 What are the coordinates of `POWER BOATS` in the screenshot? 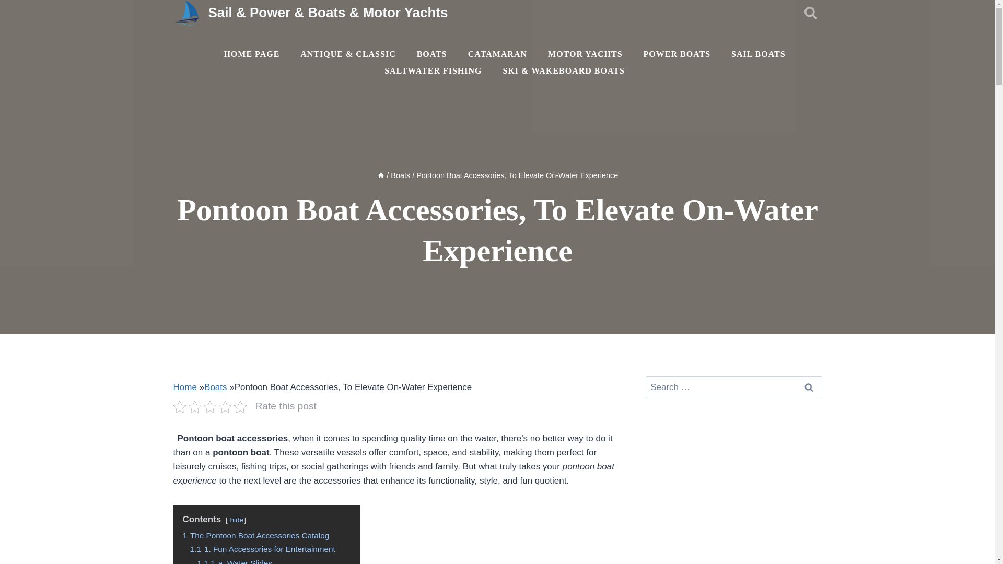 It's located at (677, 54).